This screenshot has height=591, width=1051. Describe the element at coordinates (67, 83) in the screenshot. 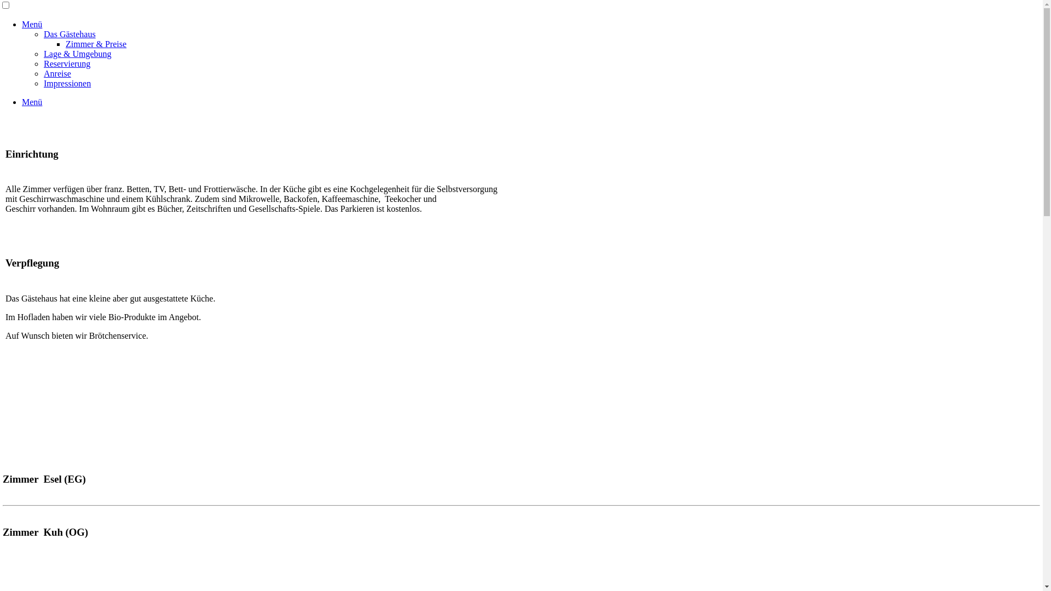

I see `Impressionen` at that location.